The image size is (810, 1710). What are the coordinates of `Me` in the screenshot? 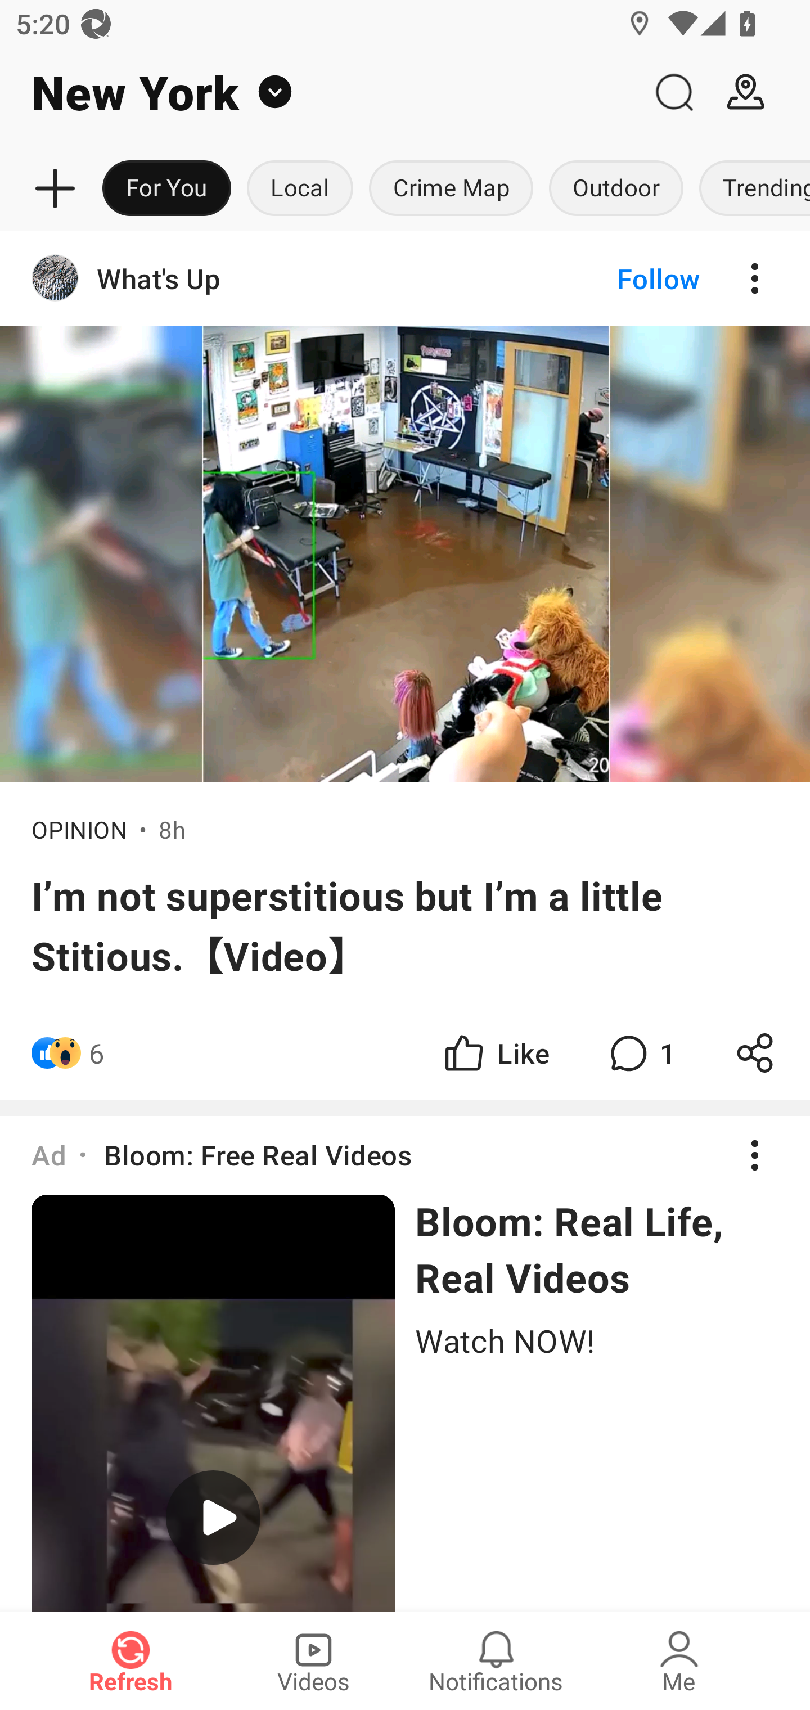 It's located at (679, 1660).